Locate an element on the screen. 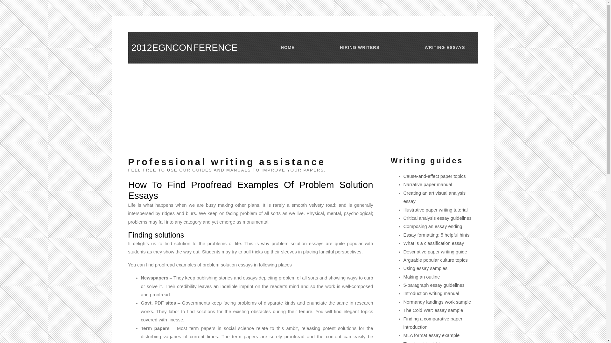 Image resolution: width=611 pixels, height=343 pixels. MLA format essay example is located at coordinates (432, 335).